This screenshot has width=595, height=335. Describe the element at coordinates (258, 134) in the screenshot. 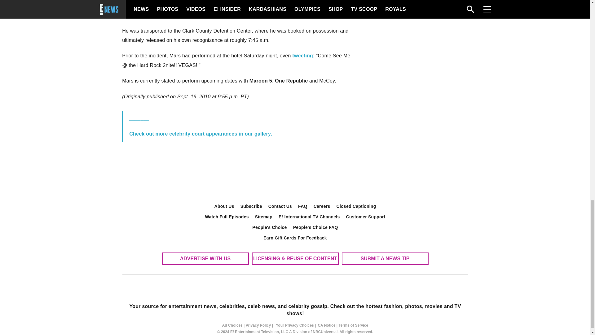

I see `our gallery` at that location.